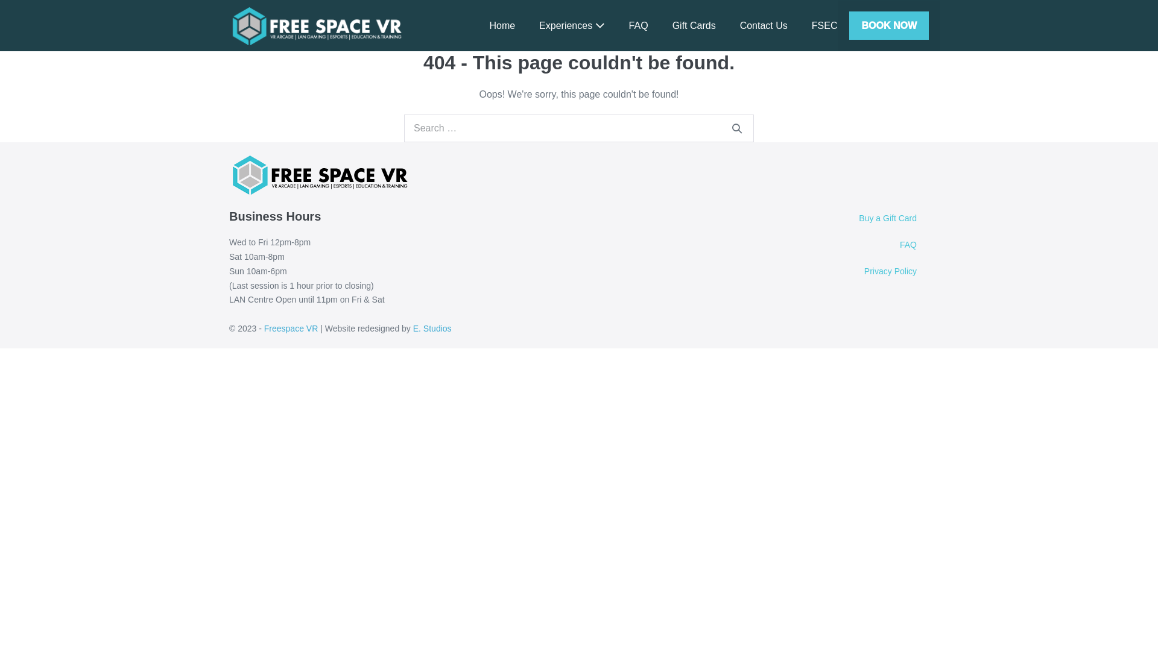 This screenshot has height=651, width=1158. I want to click on Experiences, so click(572, 25).